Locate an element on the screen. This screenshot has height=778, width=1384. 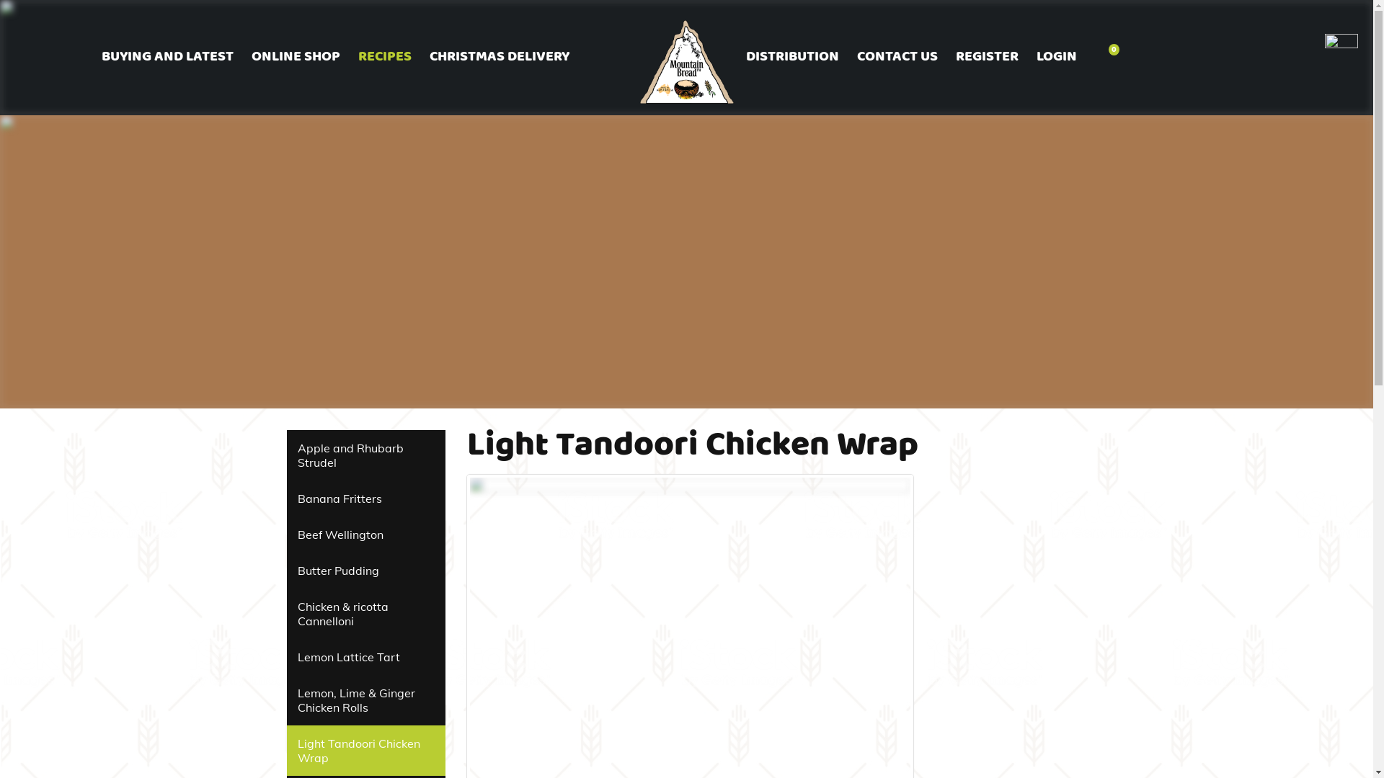
Lemon, Lime & Ginger Chicken Rolls is located at coordinates (366, 700).